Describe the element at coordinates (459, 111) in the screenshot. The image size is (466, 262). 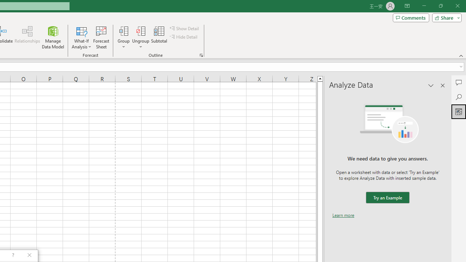
I see `Analyze Data` at that location.